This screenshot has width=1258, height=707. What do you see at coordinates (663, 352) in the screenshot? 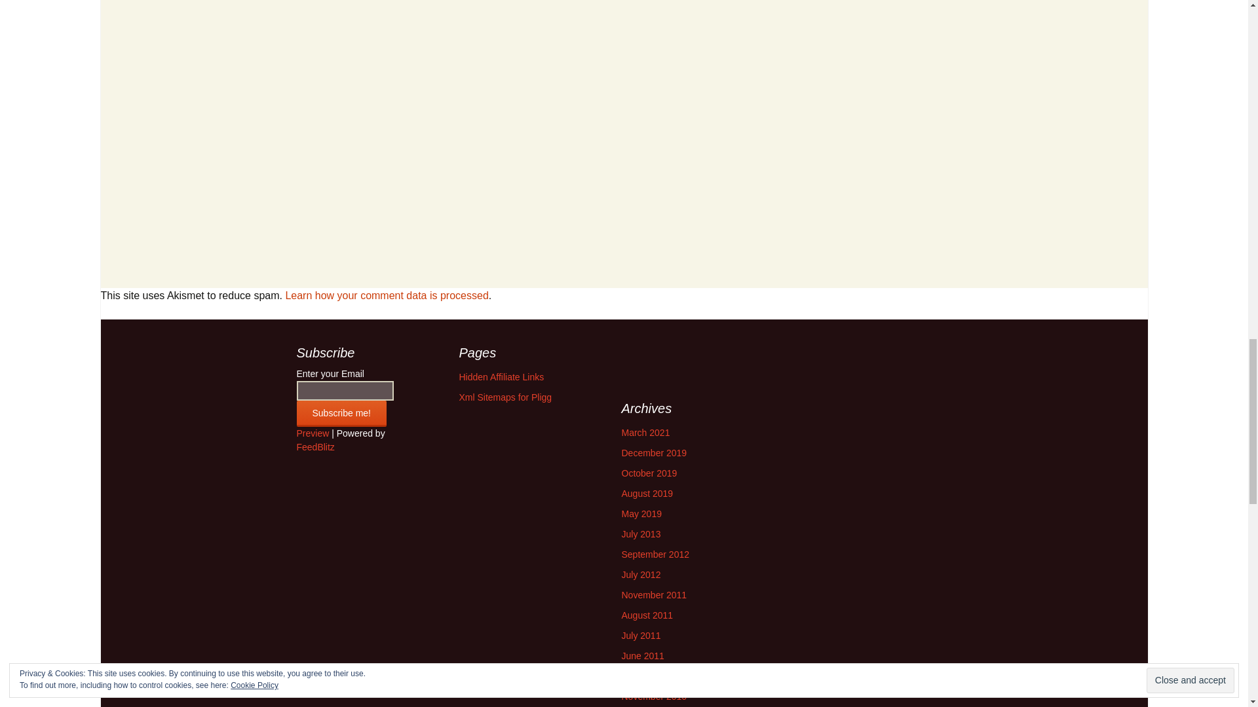
I see `FriendFeed` at bounding box center [663, 352].